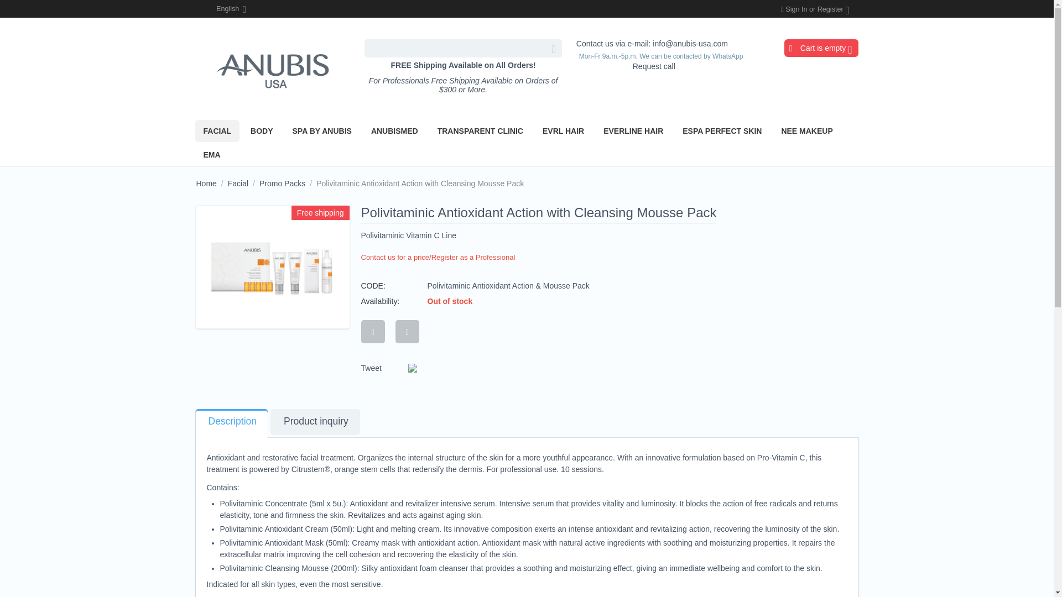 The width and height of the screenshot is (1062, 597). I want to click on English, so click(223, 9).